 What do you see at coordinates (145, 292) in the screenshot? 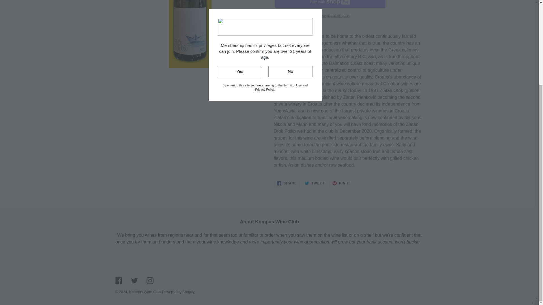
I see `More payment options` at bounding box center [145, 292].